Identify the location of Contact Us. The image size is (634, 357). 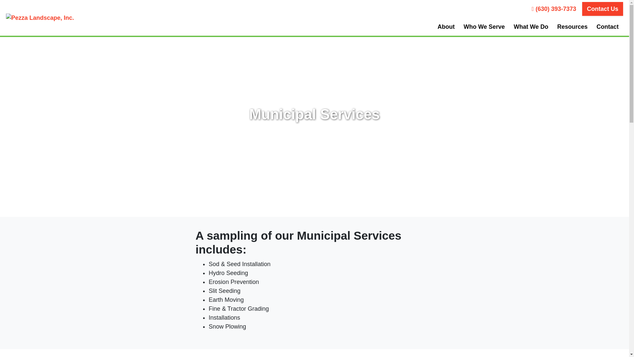
(602, 9).